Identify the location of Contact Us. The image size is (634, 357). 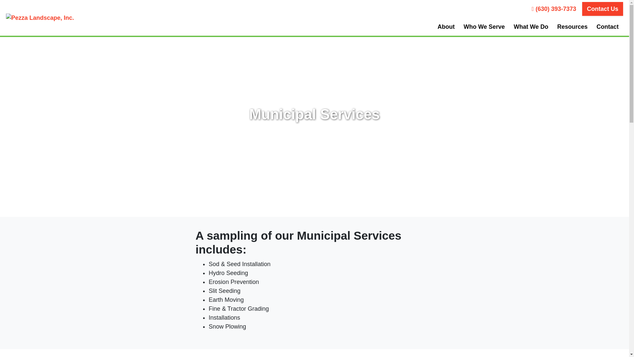
(602, 9).